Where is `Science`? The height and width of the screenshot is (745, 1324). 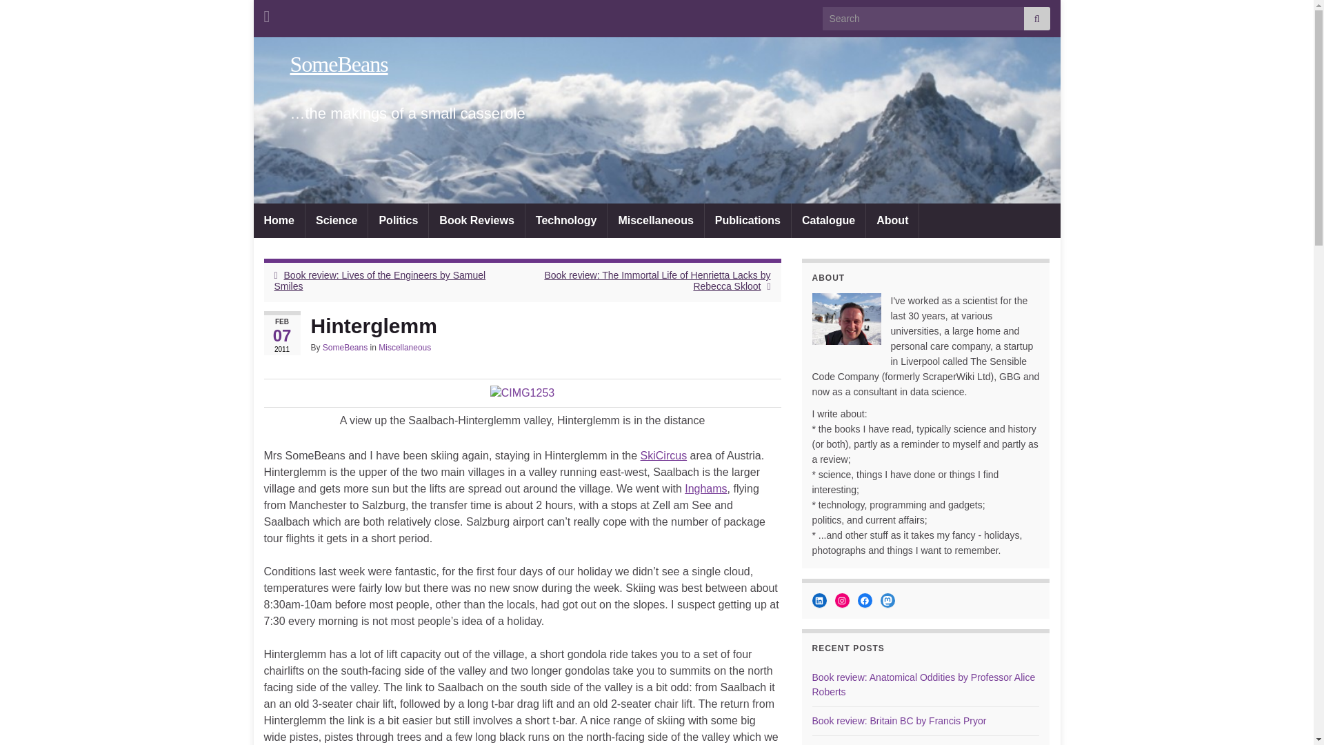
Science is located at coordinates (337, 220).